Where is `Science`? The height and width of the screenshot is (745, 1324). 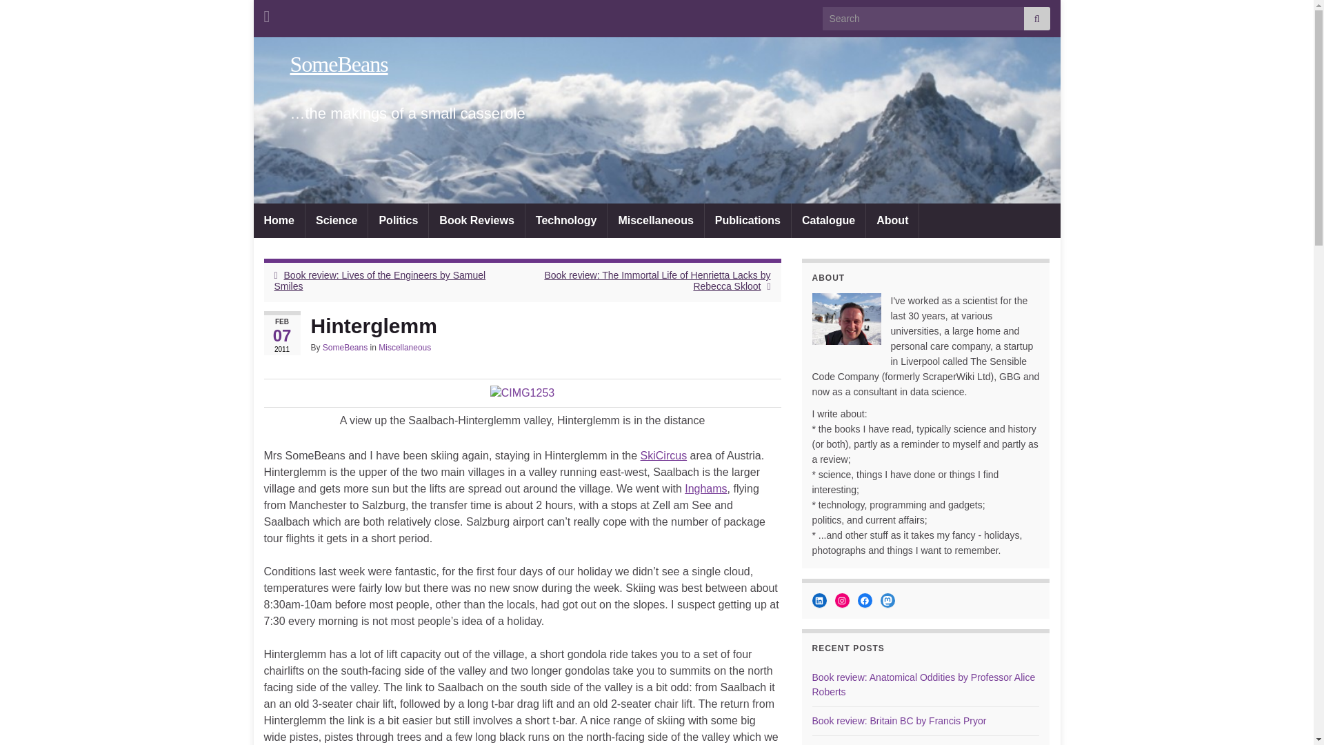
Science is located at coordinates (337, 220).